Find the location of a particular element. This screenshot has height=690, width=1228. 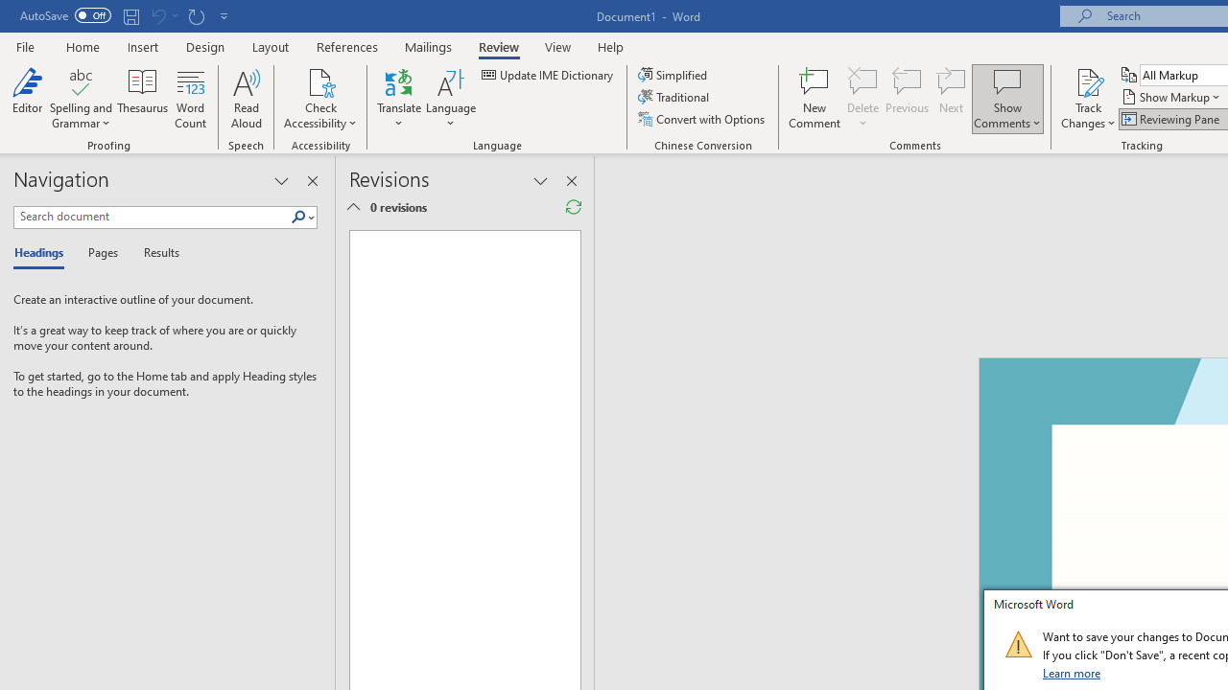

Spelling and Grammar is located at coordinates (81, 80).